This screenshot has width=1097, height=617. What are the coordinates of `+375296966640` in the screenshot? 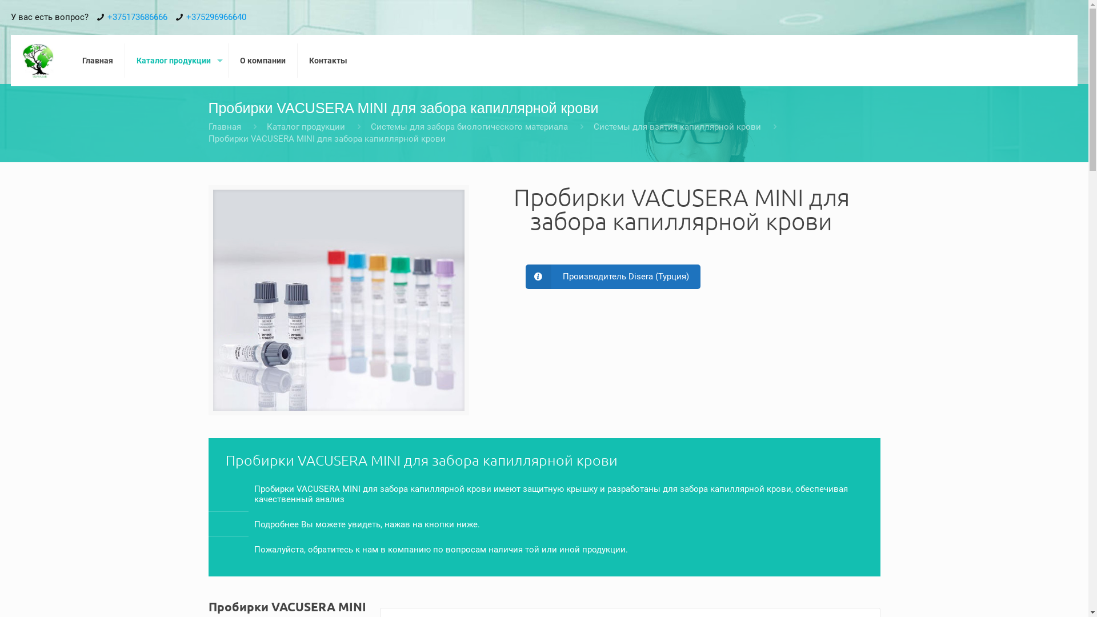 It's located at (216, 17).